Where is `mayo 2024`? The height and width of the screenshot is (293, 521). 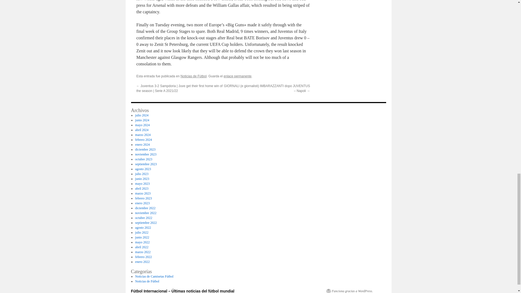 mayo 2024 is located at coordinates (142, 125).